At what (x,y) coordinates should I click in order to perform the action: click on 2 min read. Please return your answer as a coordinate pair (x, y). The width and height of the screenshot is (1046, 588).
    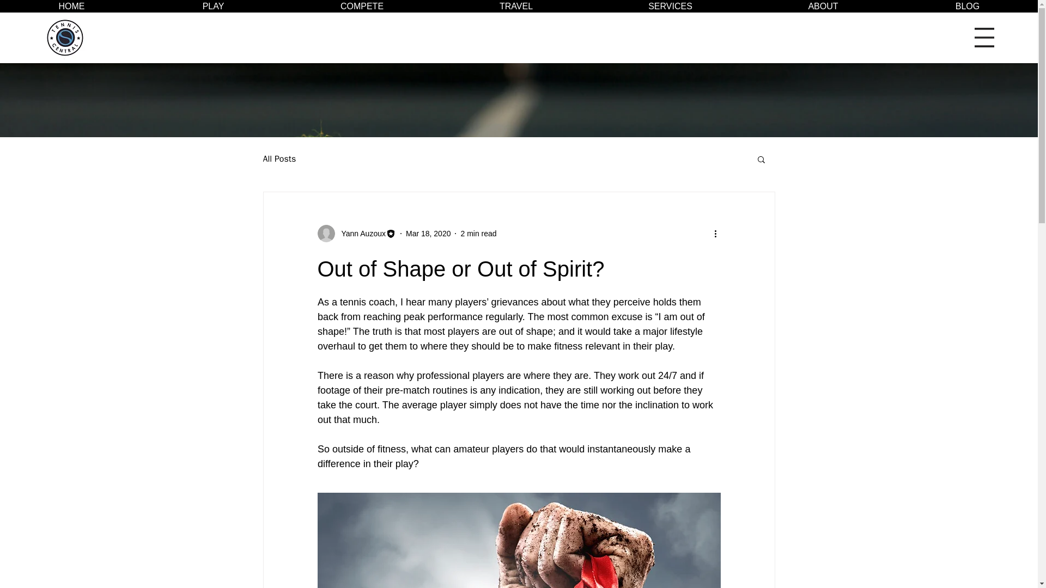
    Looking at the image, I should click on (478, 233).